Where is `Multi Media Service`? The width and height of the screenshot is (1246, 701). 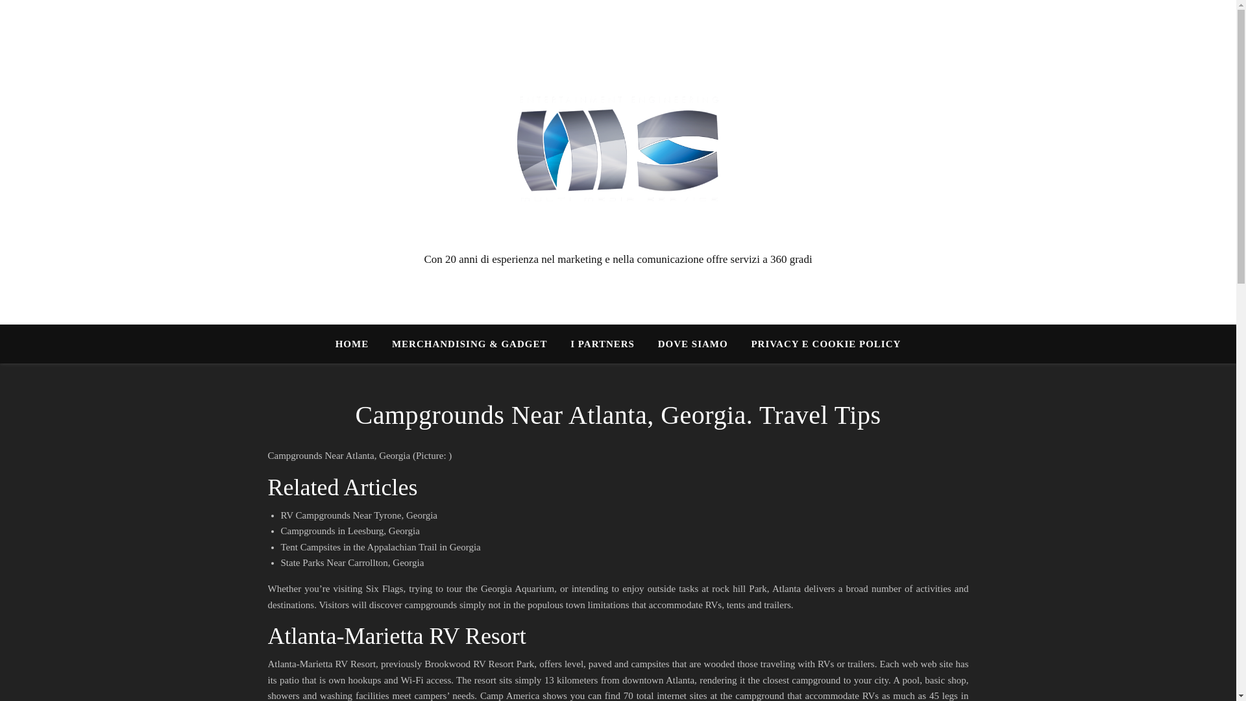
Multi Media Service is located at coordinates (618, 150).